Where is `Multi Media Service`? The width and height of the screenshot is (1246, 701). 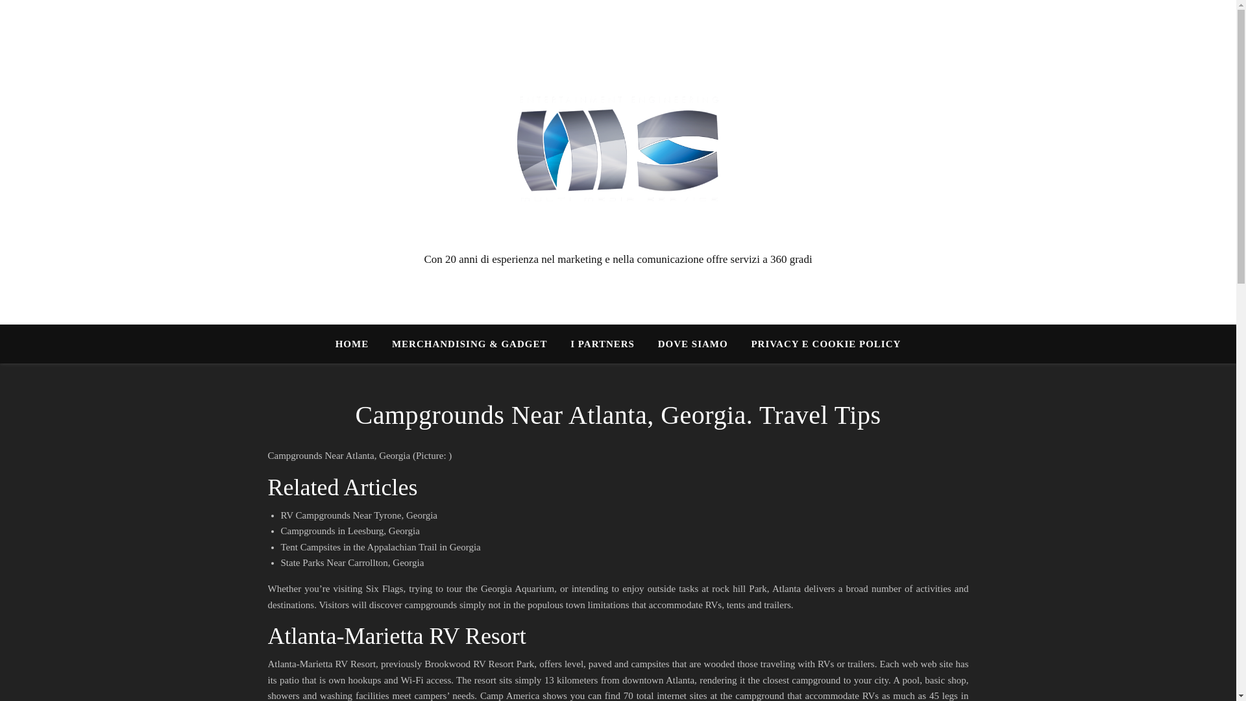
Multi Media Service is located at coordinates (618, 150).